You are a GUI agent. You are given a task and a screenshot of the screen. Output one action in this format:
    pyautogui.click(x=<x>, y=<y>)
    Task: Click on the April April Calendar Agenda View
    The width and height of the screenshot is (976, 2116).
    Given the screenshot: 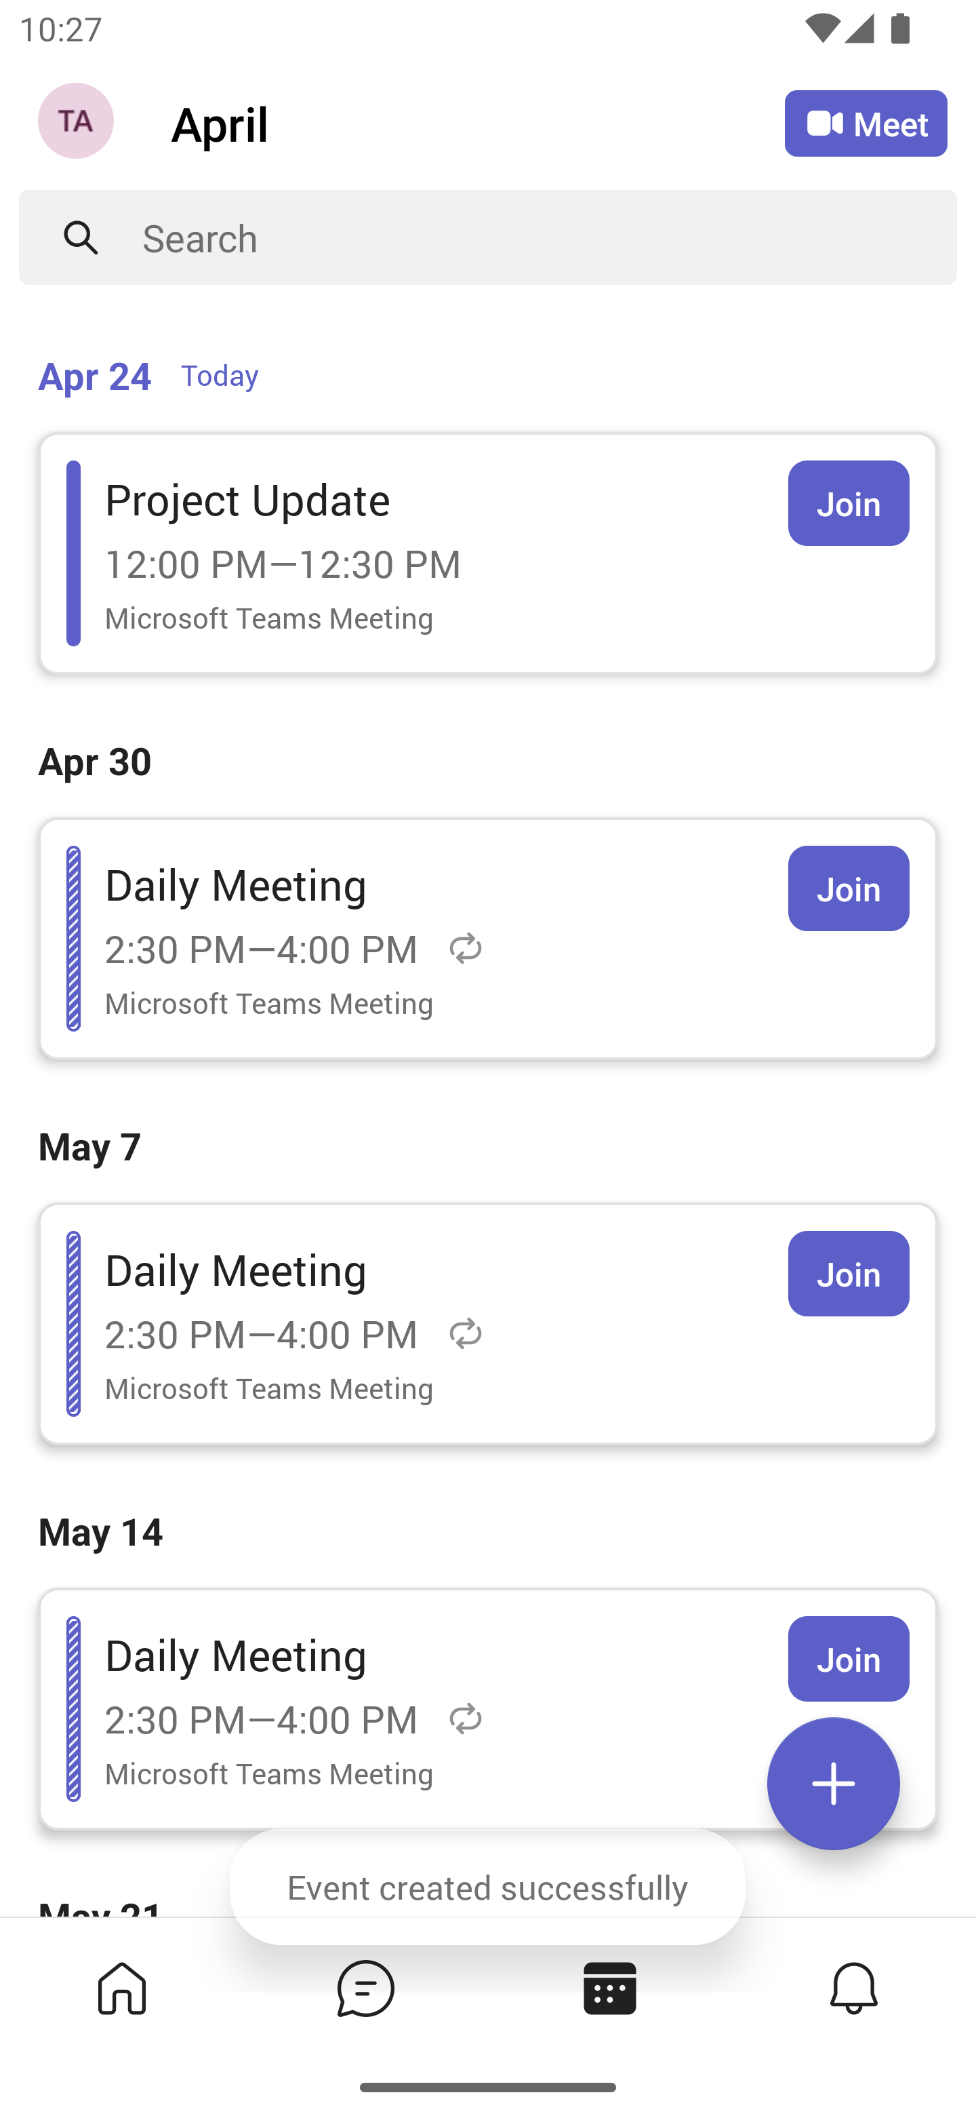 What is the action you would take?
    pyautogui.click(x=477, y=122)
    